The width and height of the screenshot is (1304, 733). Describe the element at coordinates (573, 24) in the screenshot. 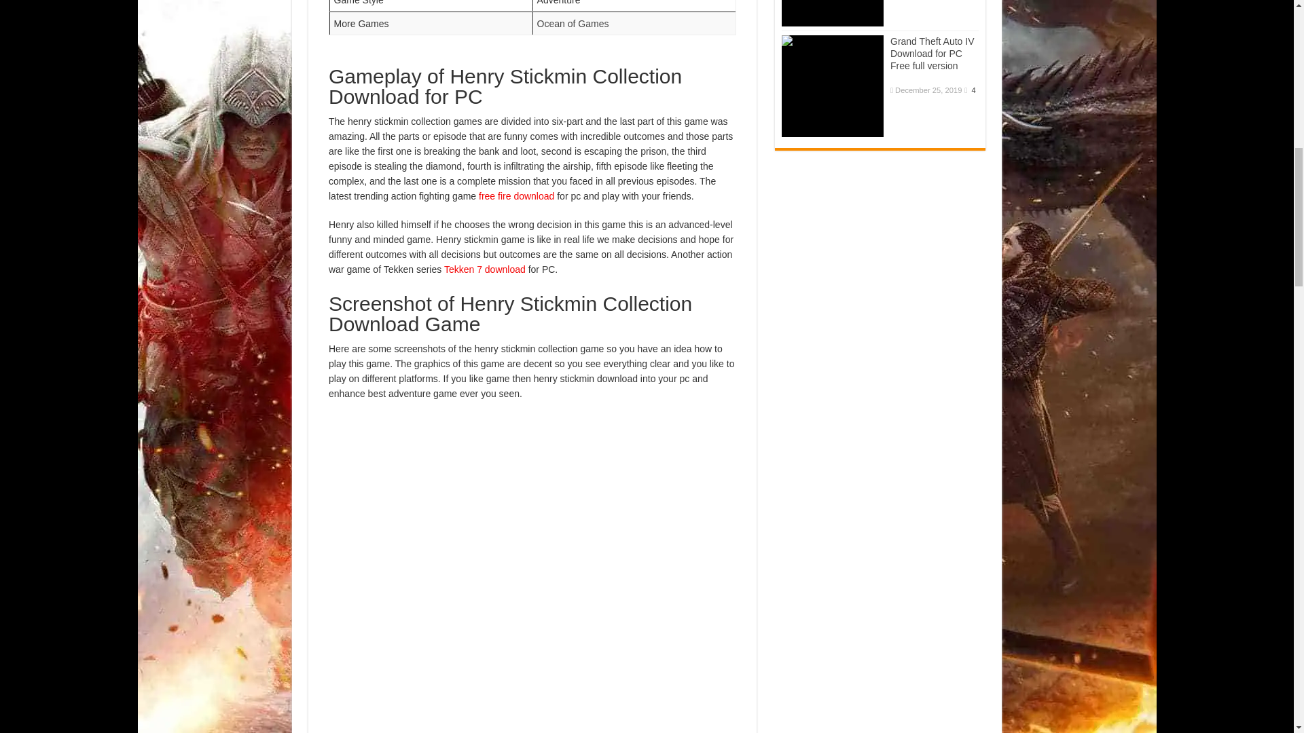

I see `Ocean of Games` at that location.